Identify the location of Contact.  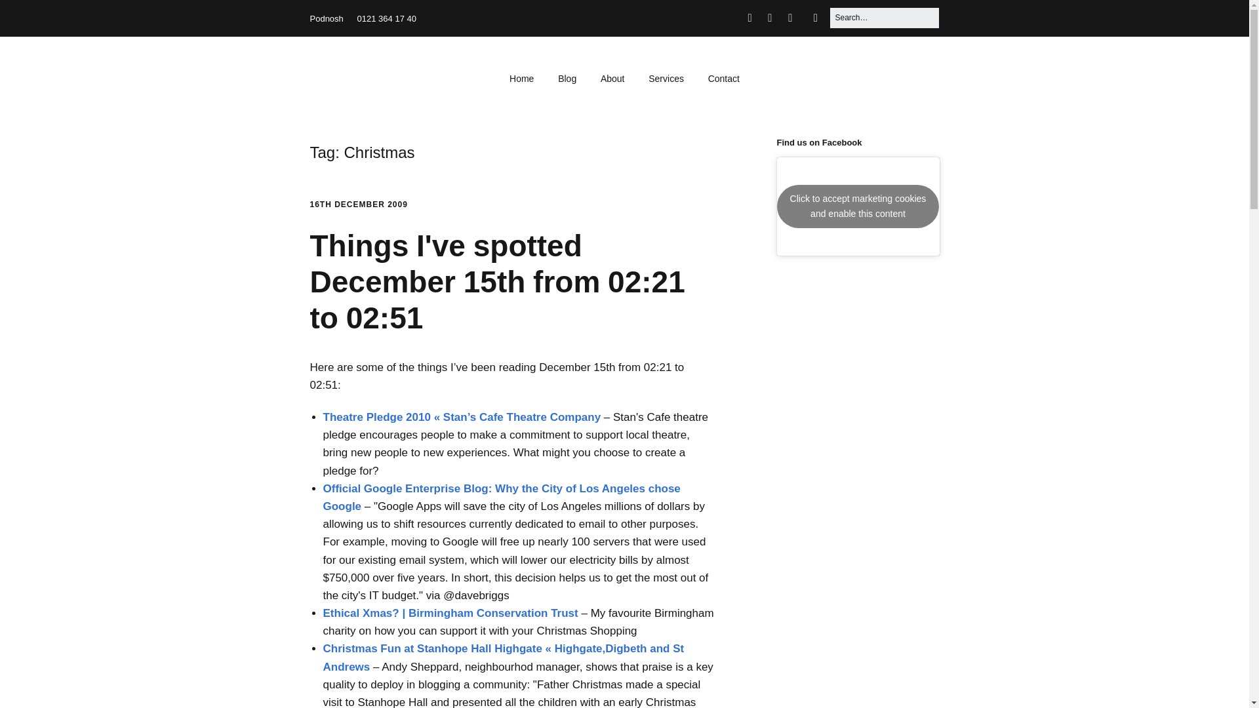
(724, 79).